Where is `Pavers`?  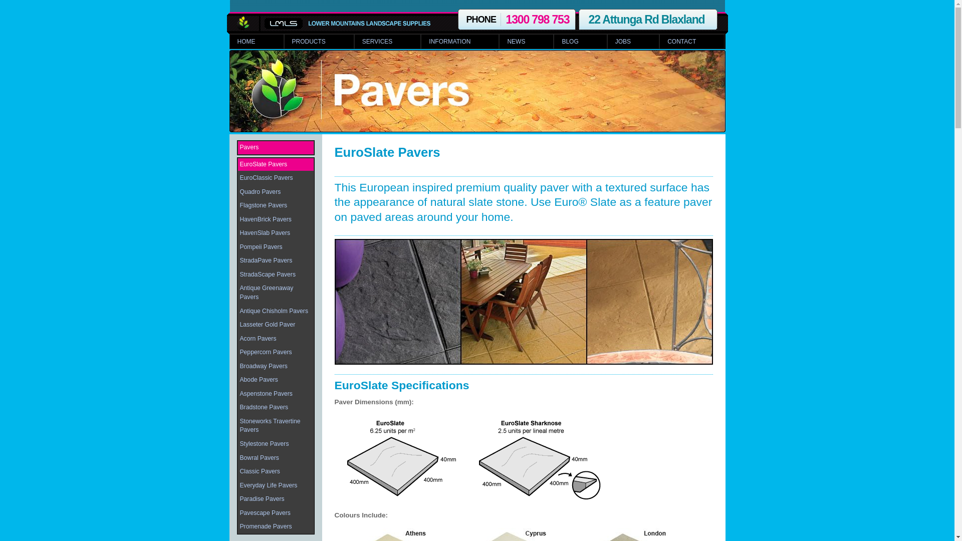 Pavers is located at coordinates (276, 148).